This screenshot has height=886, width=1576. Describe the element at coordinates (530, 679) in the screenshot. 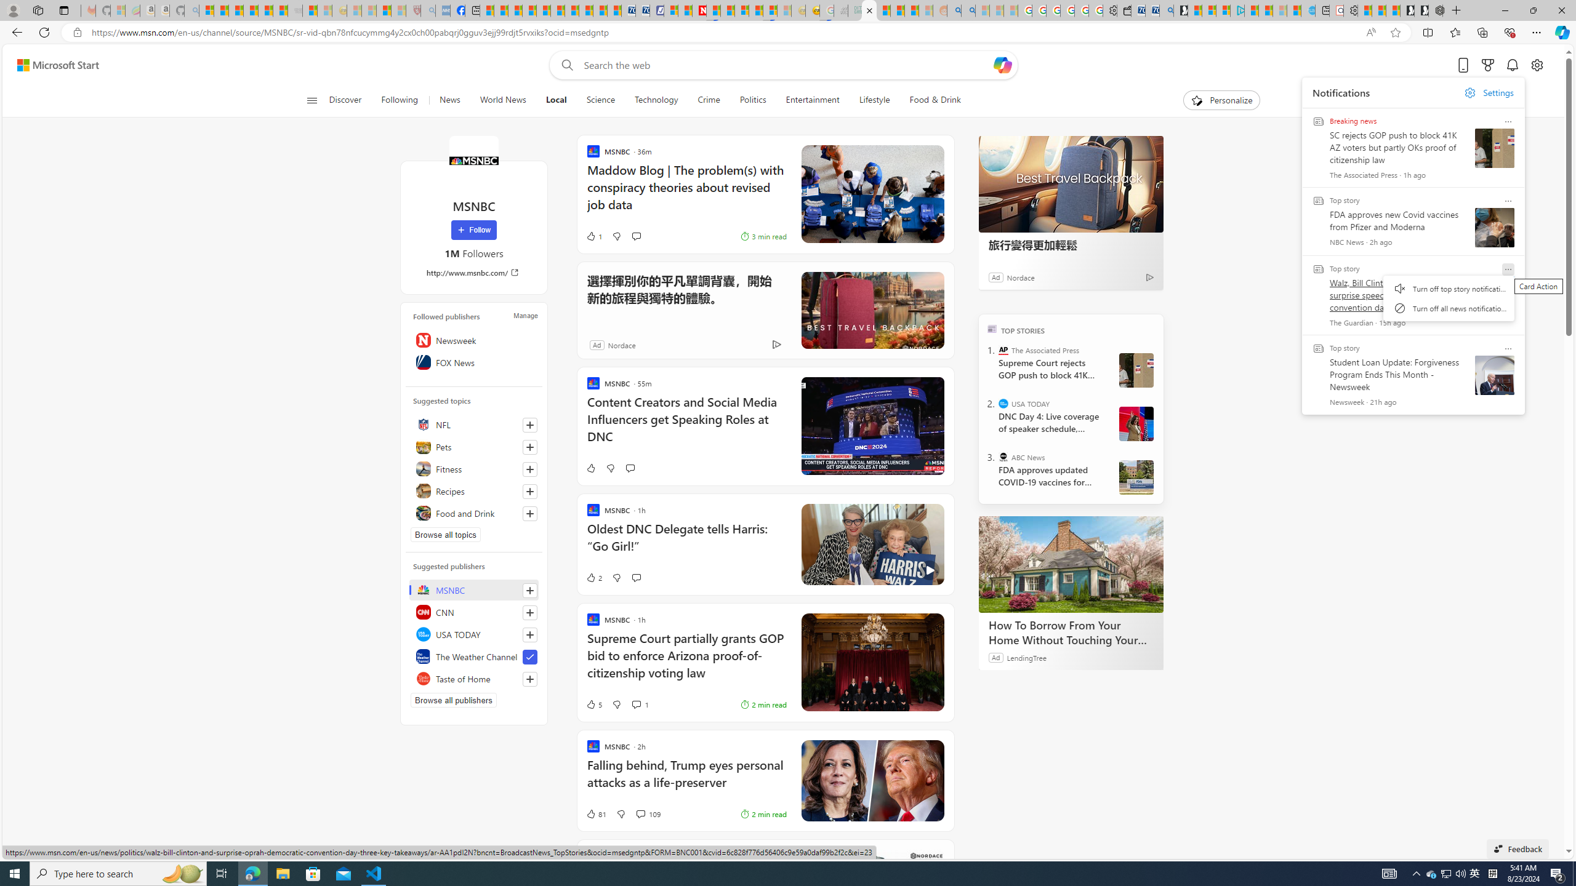

I see `Follow this source` at that location.